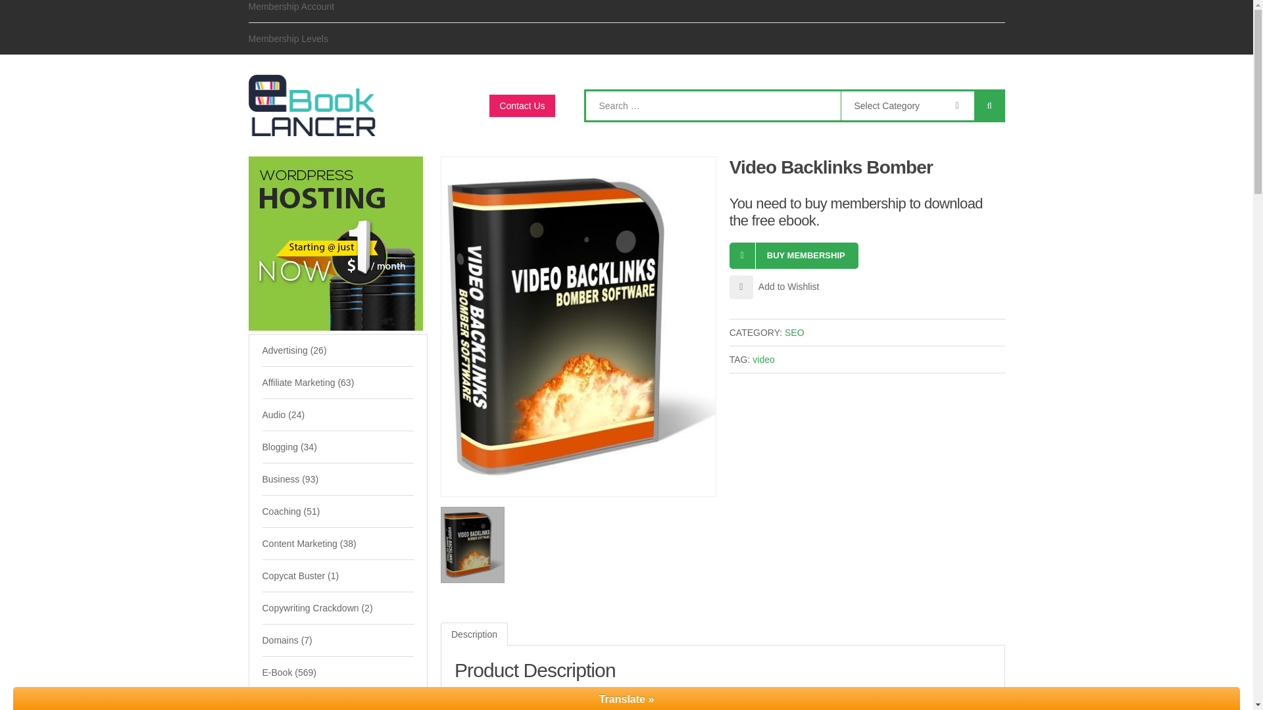 Image resolution: width=1263 pixels, height=710 pixels. What do you see at coordinates (763, 359) in the screenshot?
I see `video` at bounding box center [763, 359].